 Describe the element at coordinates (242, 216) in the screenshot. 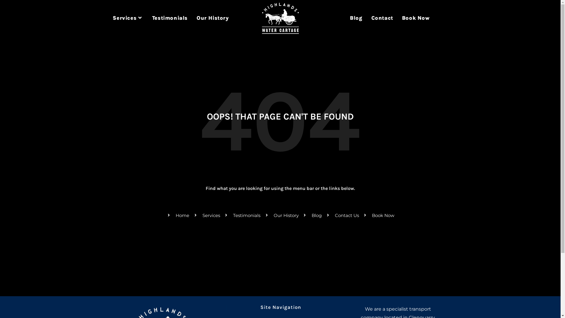

I see `Testimonials` at that location.